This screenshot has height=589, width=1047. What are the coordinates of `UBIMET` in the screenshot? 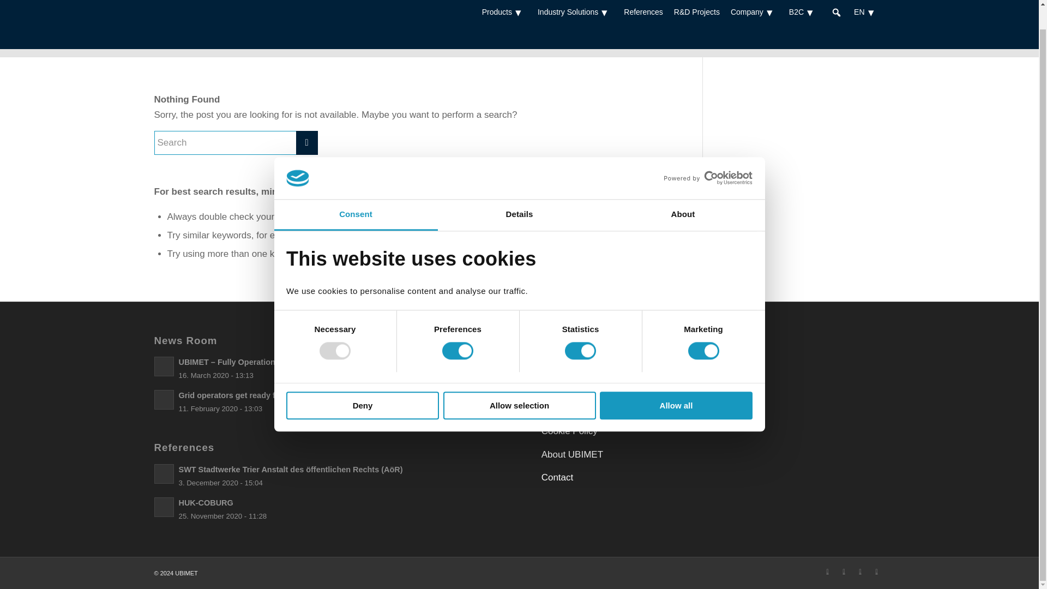 It's located at (819, 41).